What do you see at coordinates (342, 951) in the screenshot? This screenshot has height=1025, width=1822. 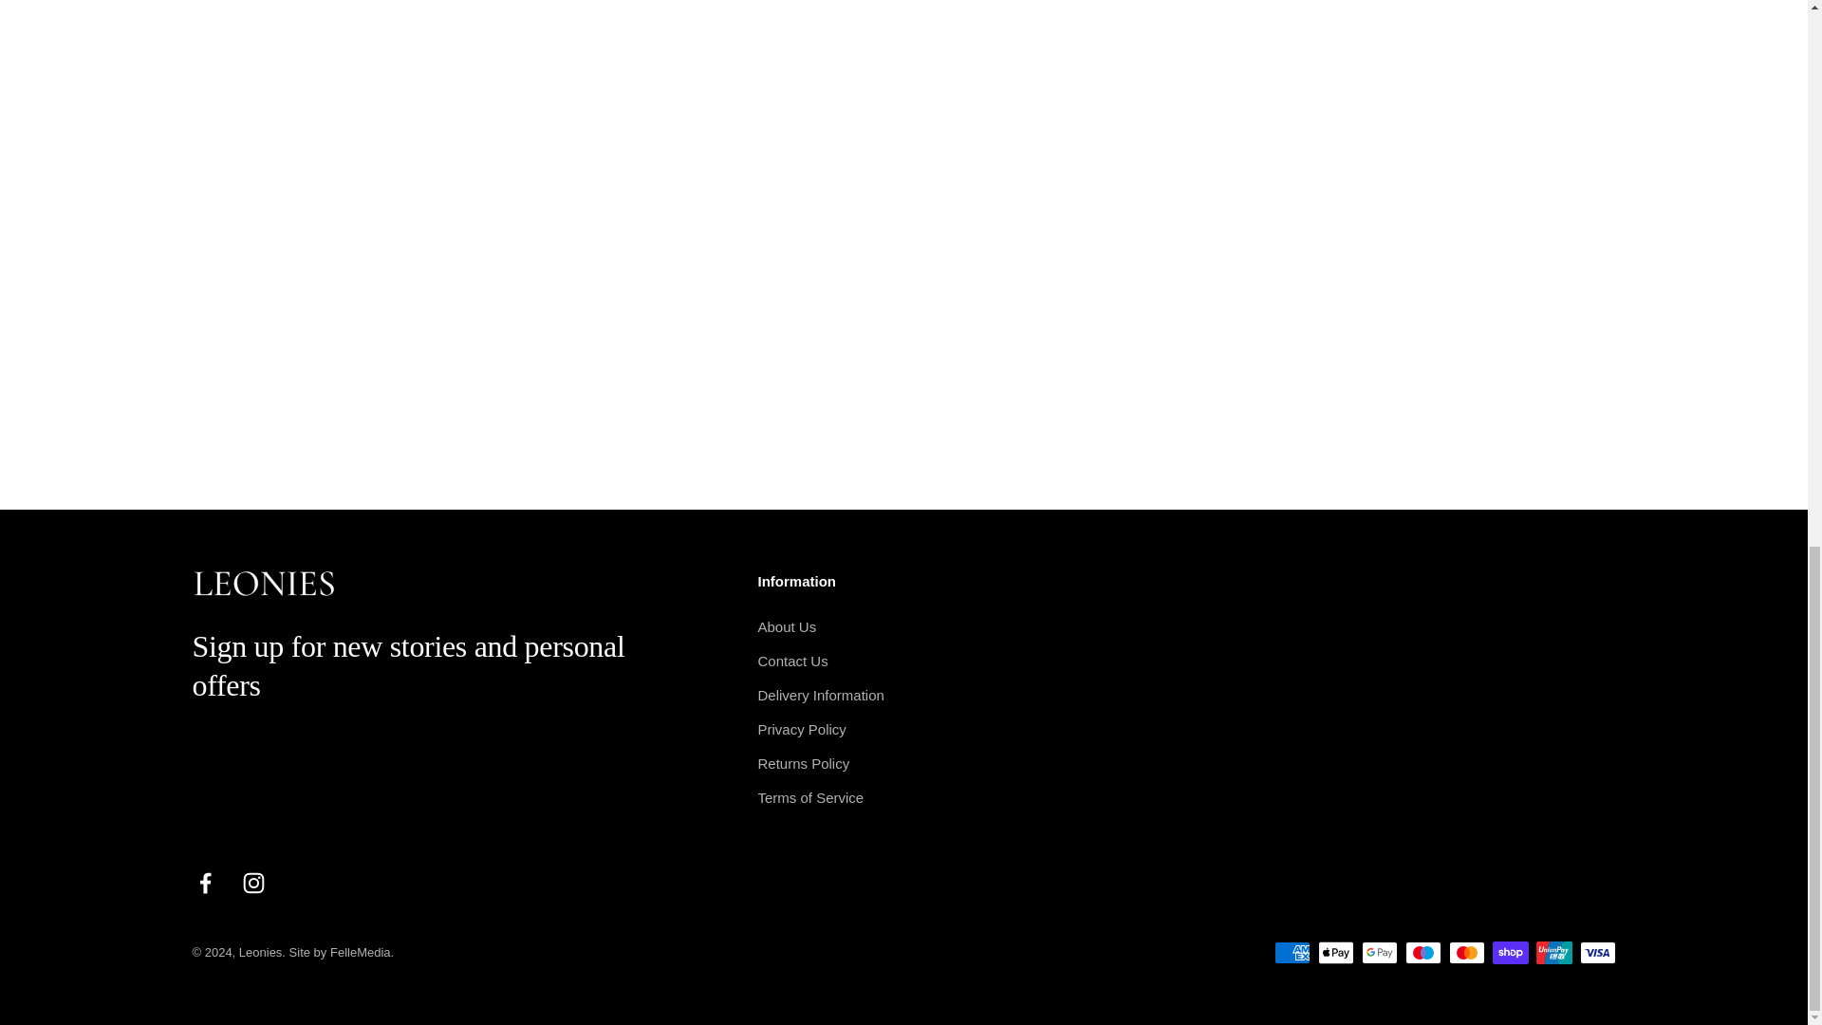 I see `FelleMedia: Shopify E-commerce Solutions` at bounding box center [342, 951].